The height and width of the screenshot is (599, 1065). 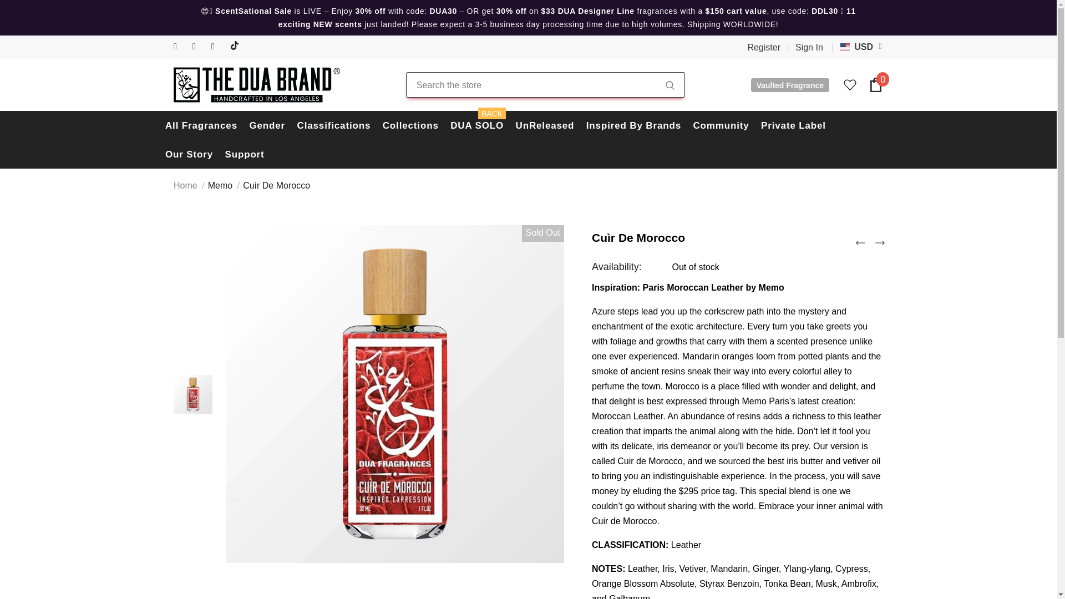 I want to click on Register, so click(x=764, y=48).